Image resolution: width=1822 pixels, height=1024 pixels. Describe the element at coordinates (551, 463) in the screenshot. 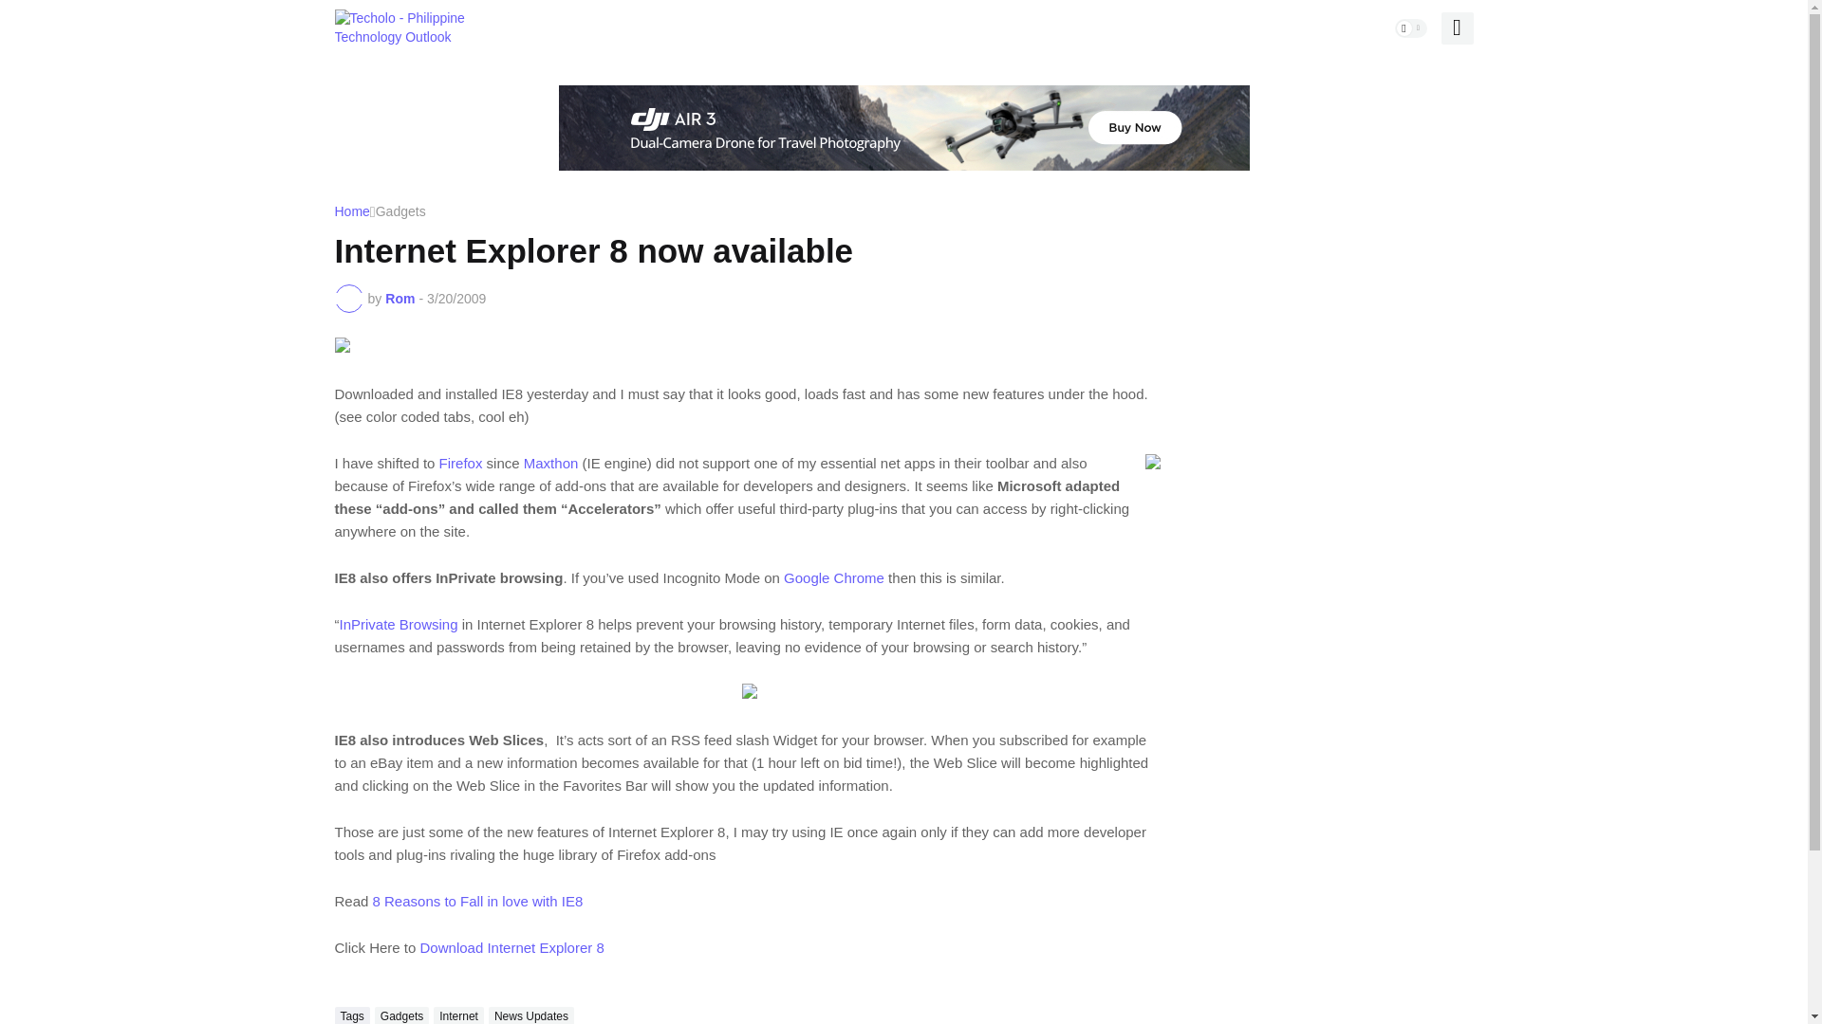

I see `Maxthon` at that location.